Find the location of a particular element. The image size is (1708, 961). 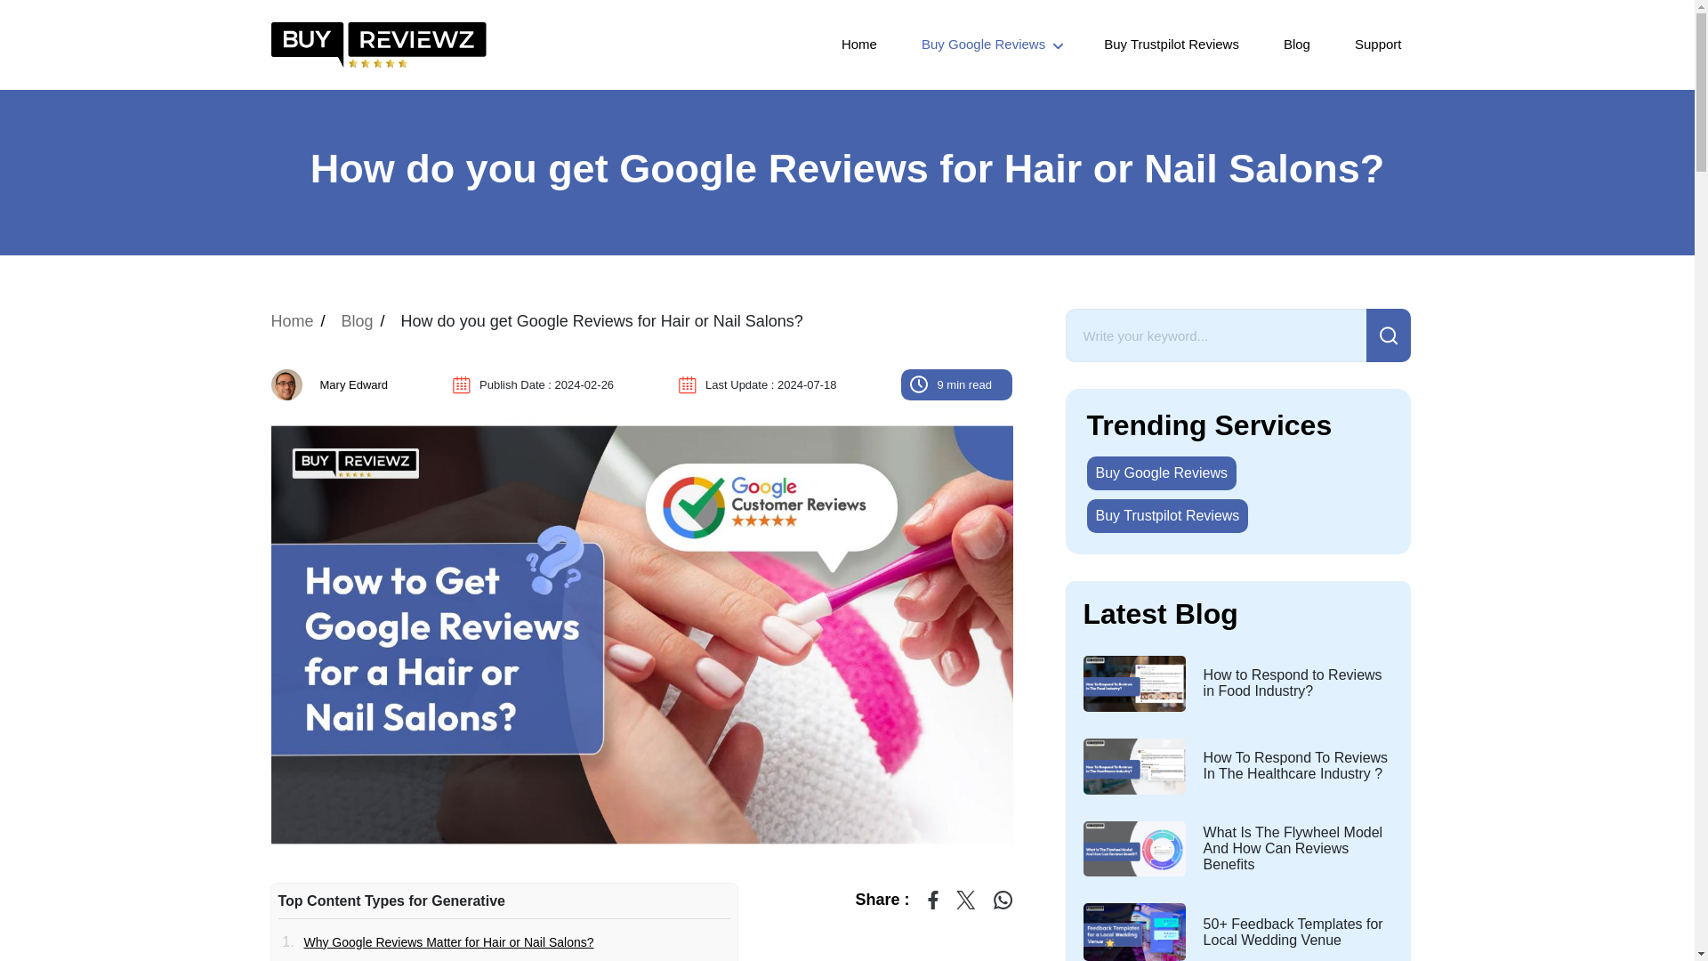

Buy Trustpilot Reviews is located at coordinates (1172, 44).